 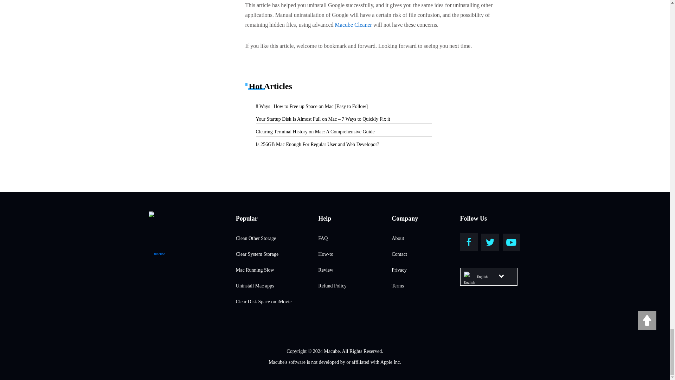 I want to click on Mac Running Slow, so click(x=277, y=270).